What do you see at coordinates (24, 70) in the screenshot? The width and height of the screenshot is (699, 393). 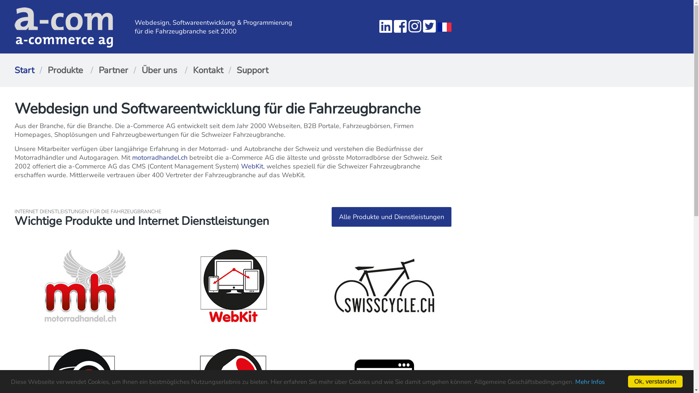 I see `Start` at bounding box center [24, 70].